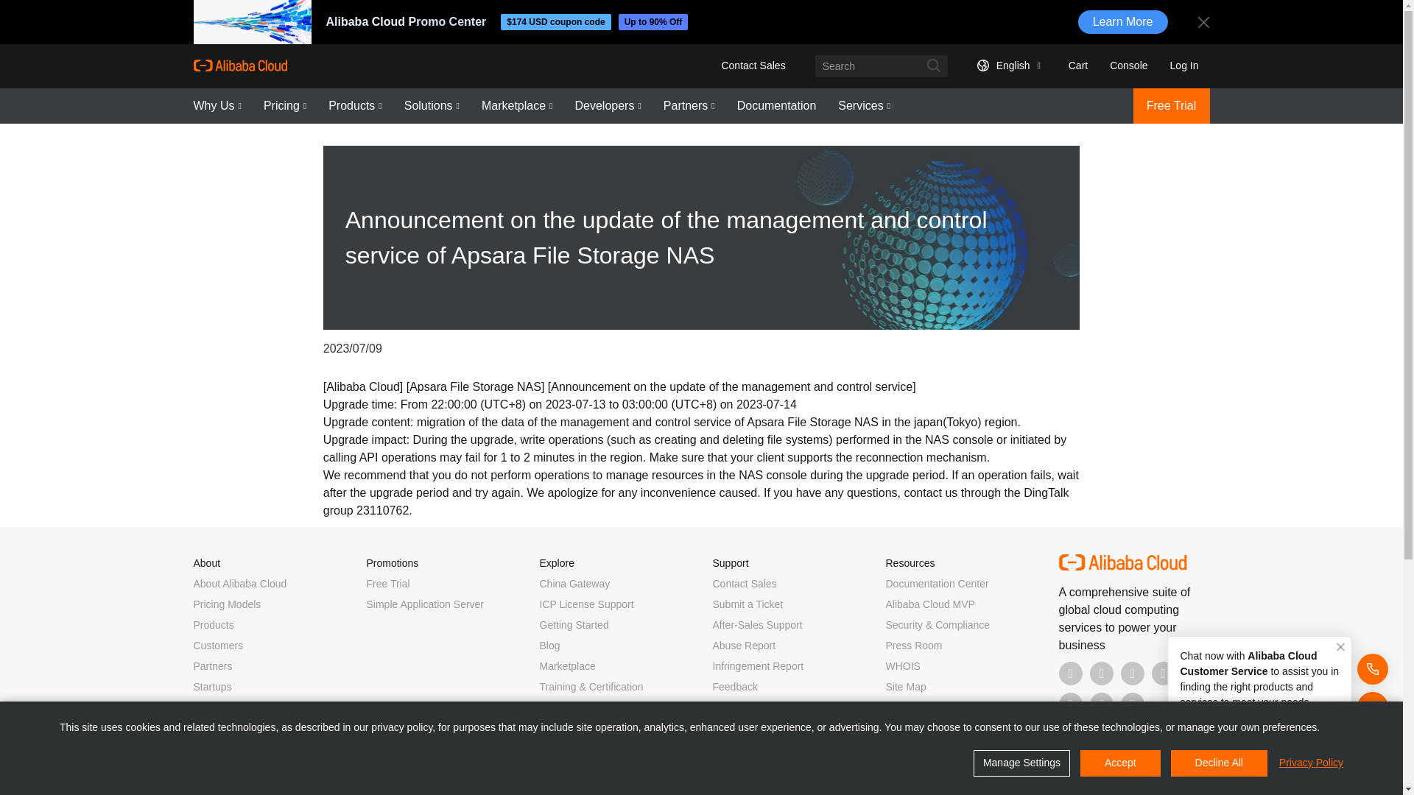 Image resolution: width=1414 pixels, height=795 pixels. What do you see at coordinates (1133, 673) in the screenshot?
I see `Twitter` at bounding box center [1133, 673].